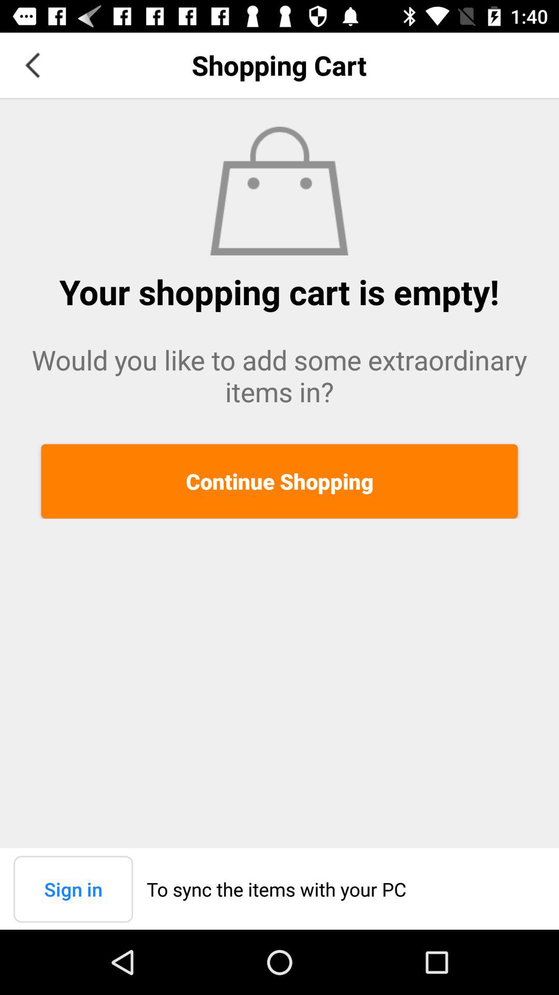  I want to click on click the sign in at the bottom left corner, so click(73, 889).